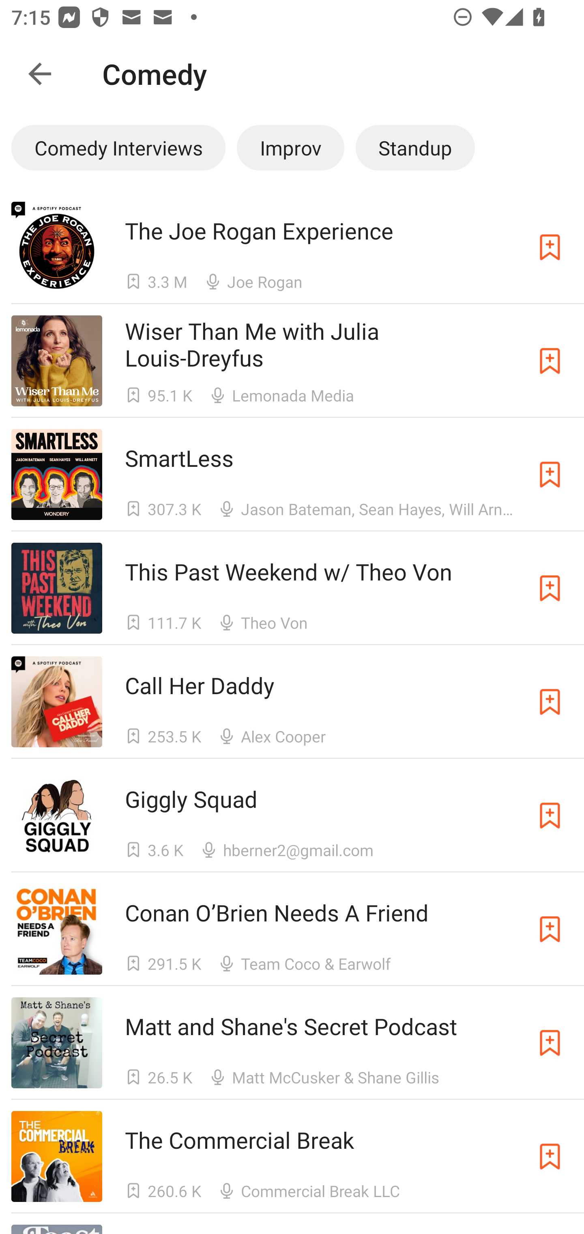 The width and height of the screenshot is (584, 1234). I want to click on Subscribe, so click(550, 361).